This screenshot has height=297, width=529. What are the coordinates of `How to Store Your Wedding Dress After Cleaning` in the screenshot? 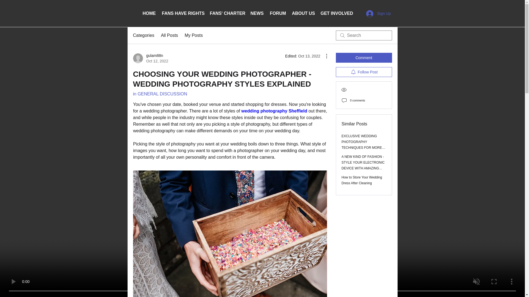 It's located at (379, 13).